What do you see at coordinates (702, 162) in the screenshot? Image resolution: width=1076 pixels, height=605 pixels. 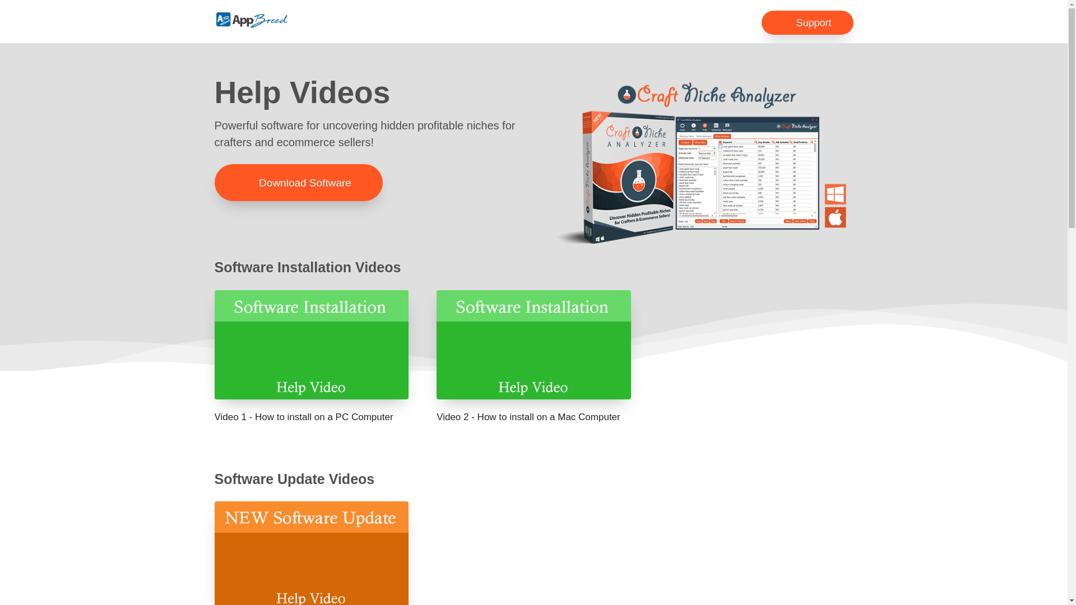 I see `craft niche analyzer 600` at bounding box center [702, 162].